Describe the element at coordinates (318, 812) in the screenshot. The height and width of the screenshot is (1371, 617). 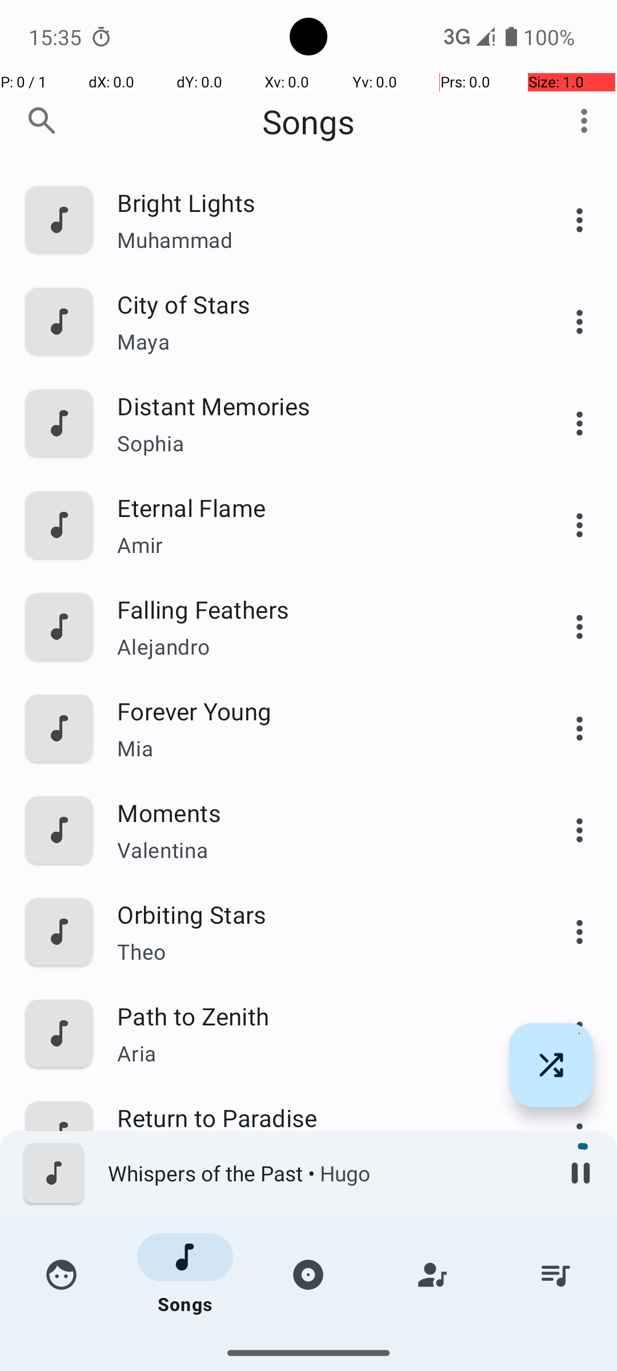
I see `Moments` at that location.